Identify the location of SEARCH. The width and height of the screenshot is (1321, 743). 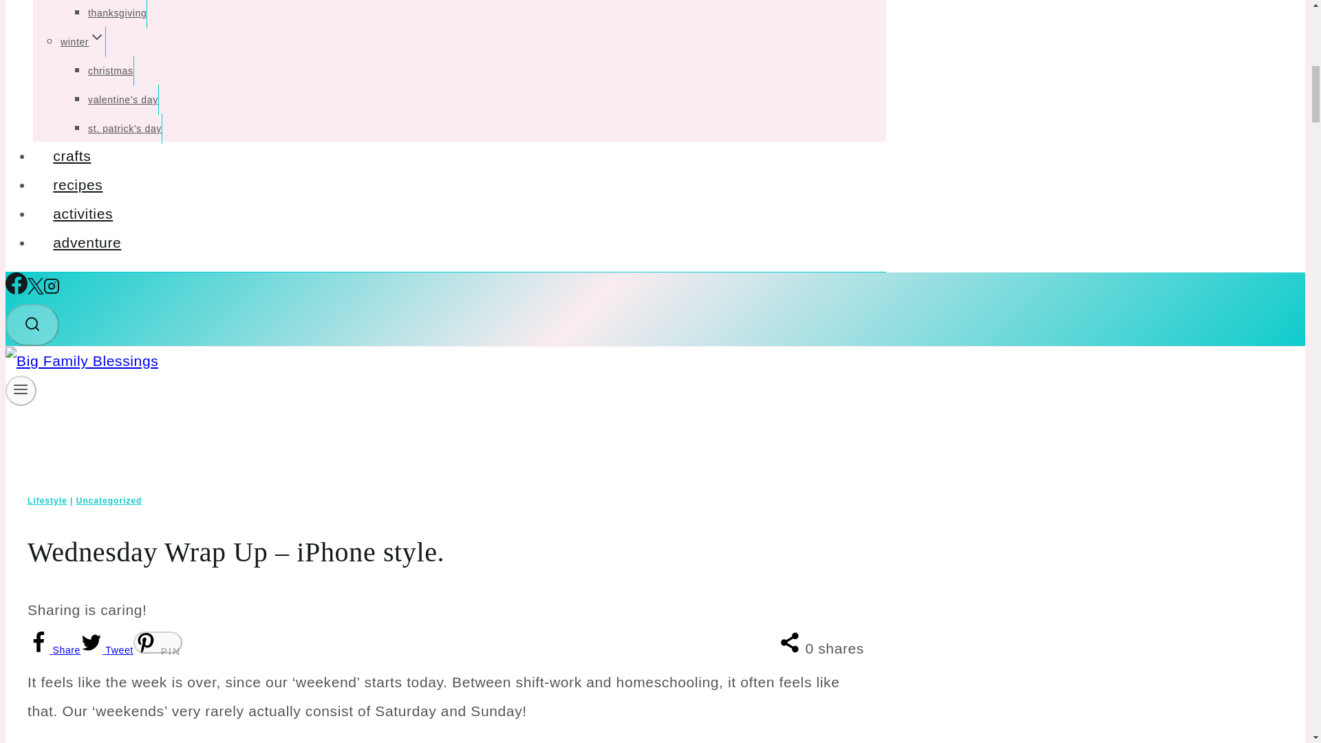
(32, 325).